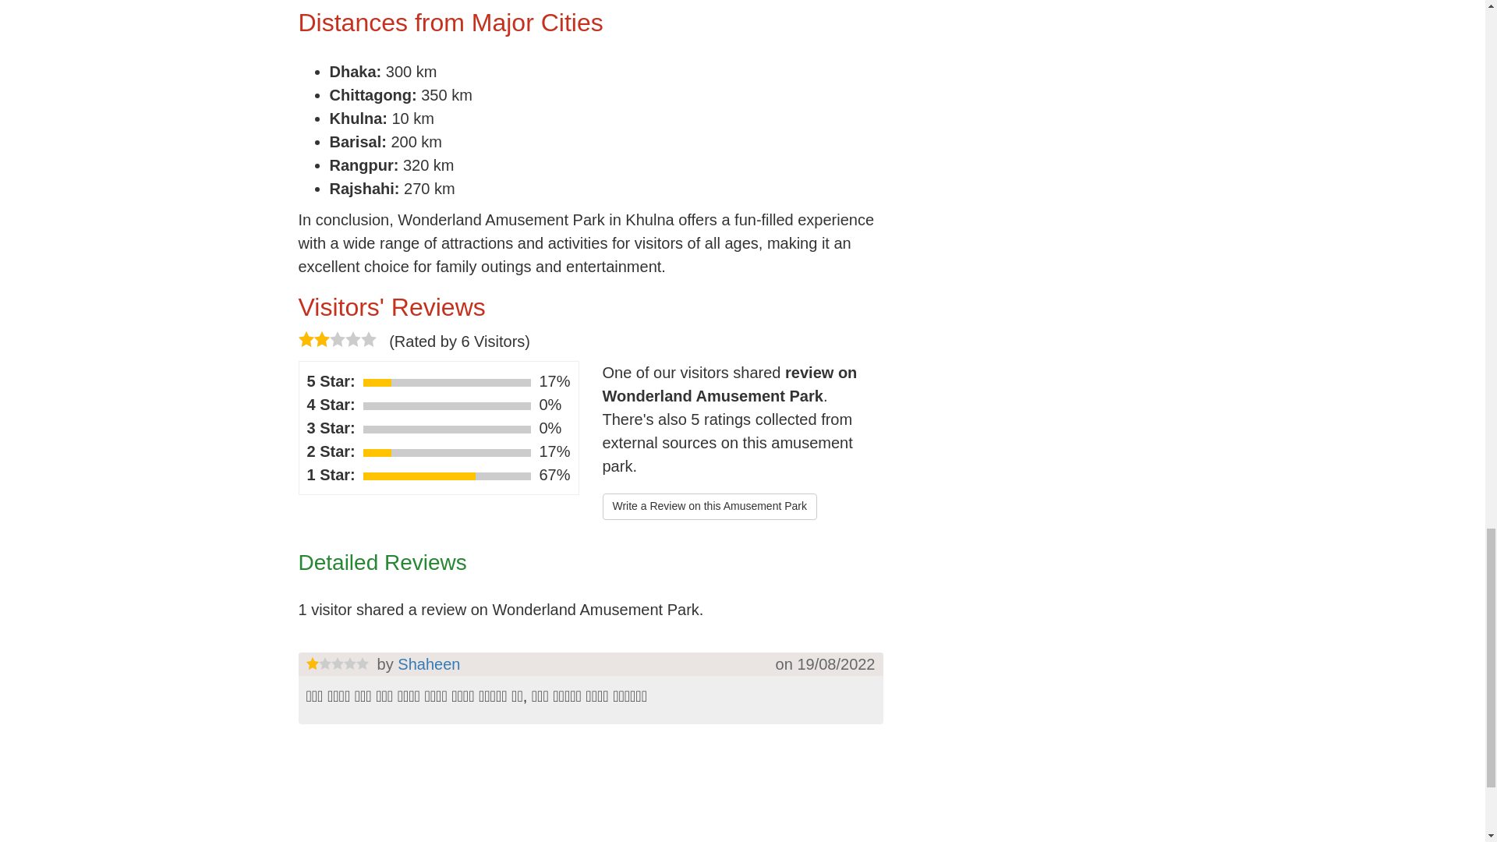 This screenshot has width=1497, height=842. Describe the element at coordinates (448, 452) in the screenshot. I see `Total 1 two-star rating.` at that location.